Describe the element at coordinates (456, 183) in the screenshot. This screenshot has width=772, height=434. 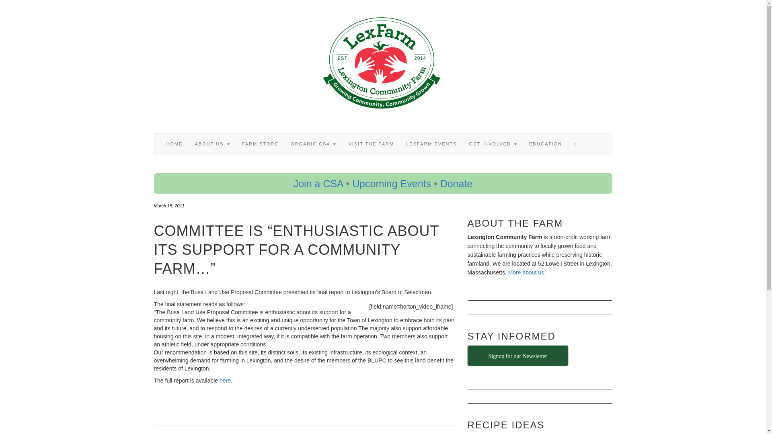
I see `Donate` at that location.